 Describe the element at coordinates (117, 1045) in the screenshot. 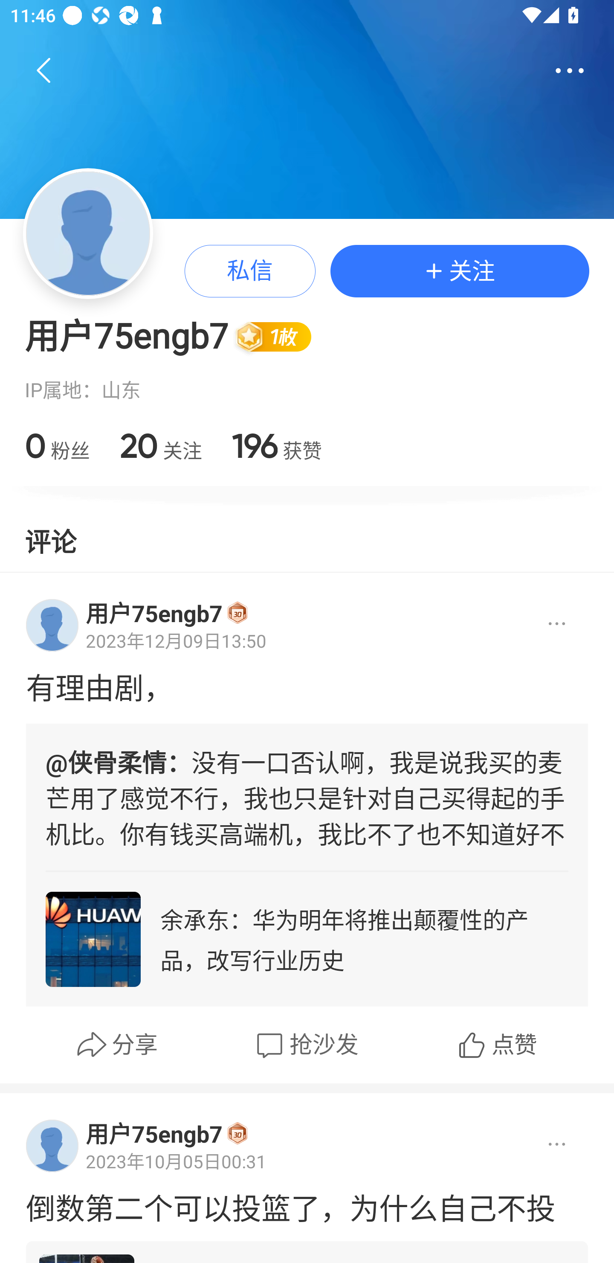

I see `分享  分享` at that location.